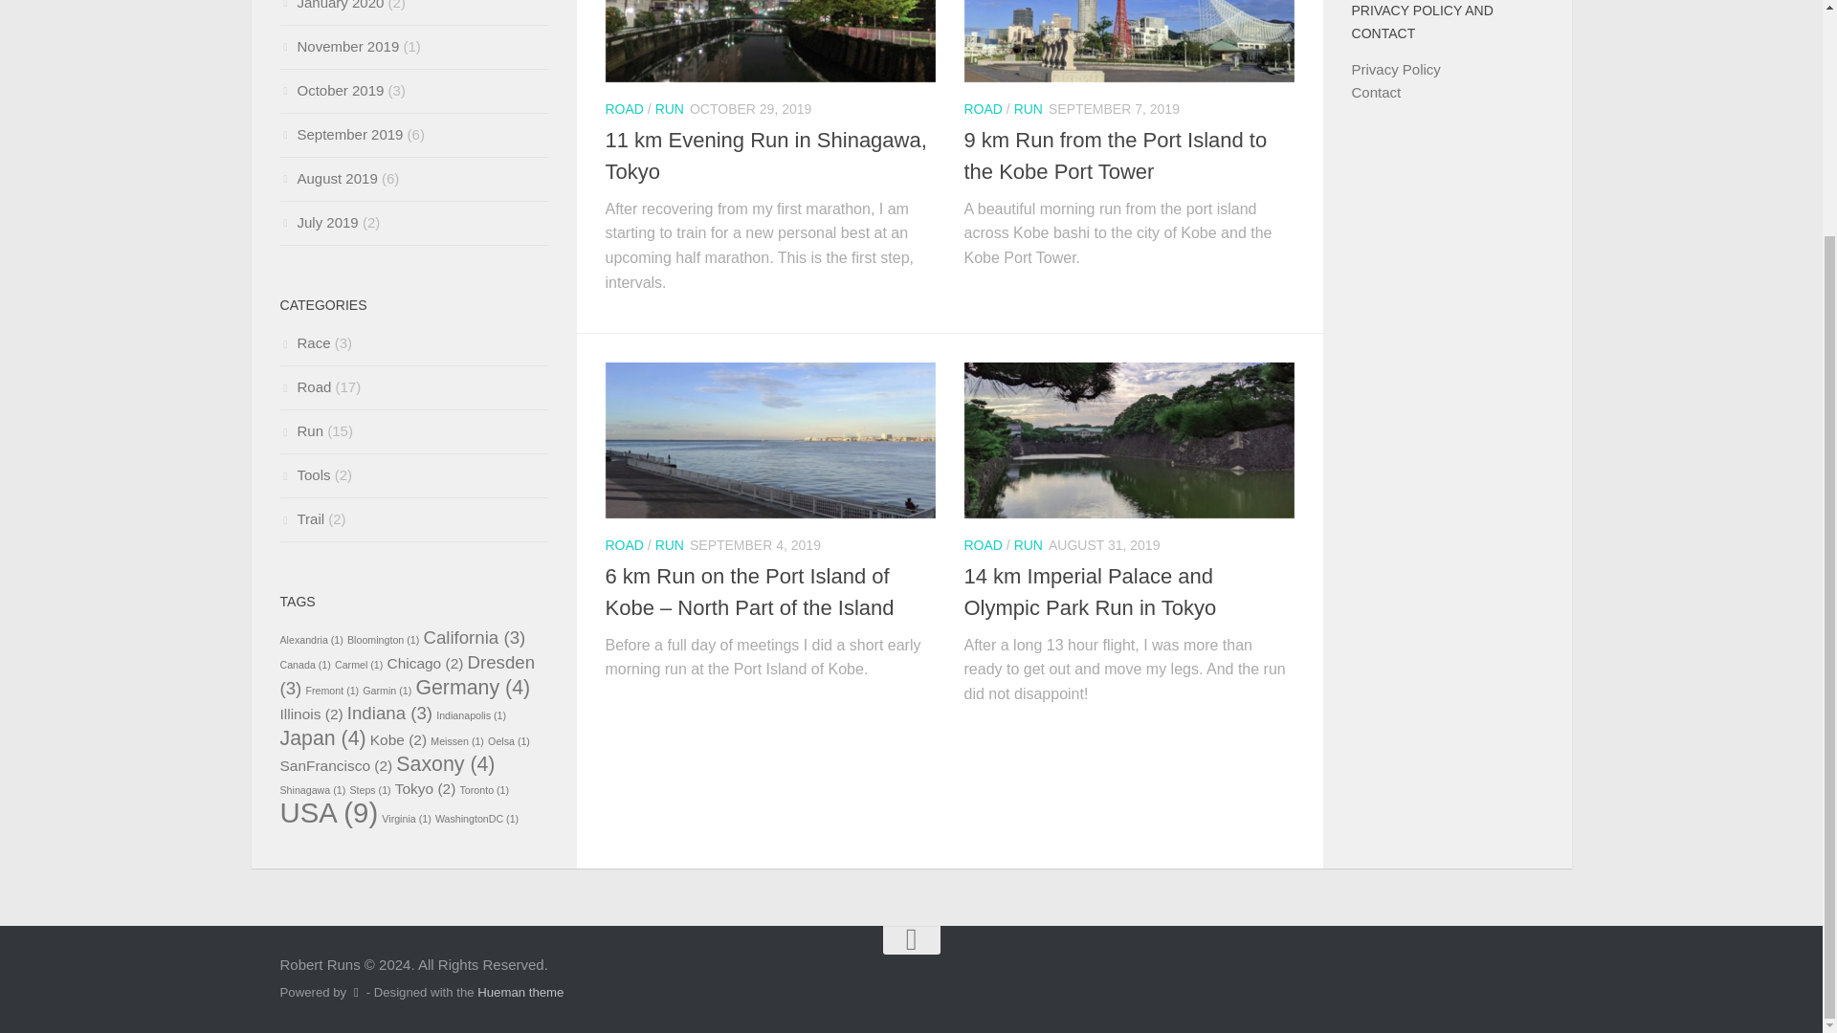 This screenshot has width=1837, height=1033. I want to click on Permalink to 11 km Evening Run in Shinagawa, Tokyo, so click(764, 155).